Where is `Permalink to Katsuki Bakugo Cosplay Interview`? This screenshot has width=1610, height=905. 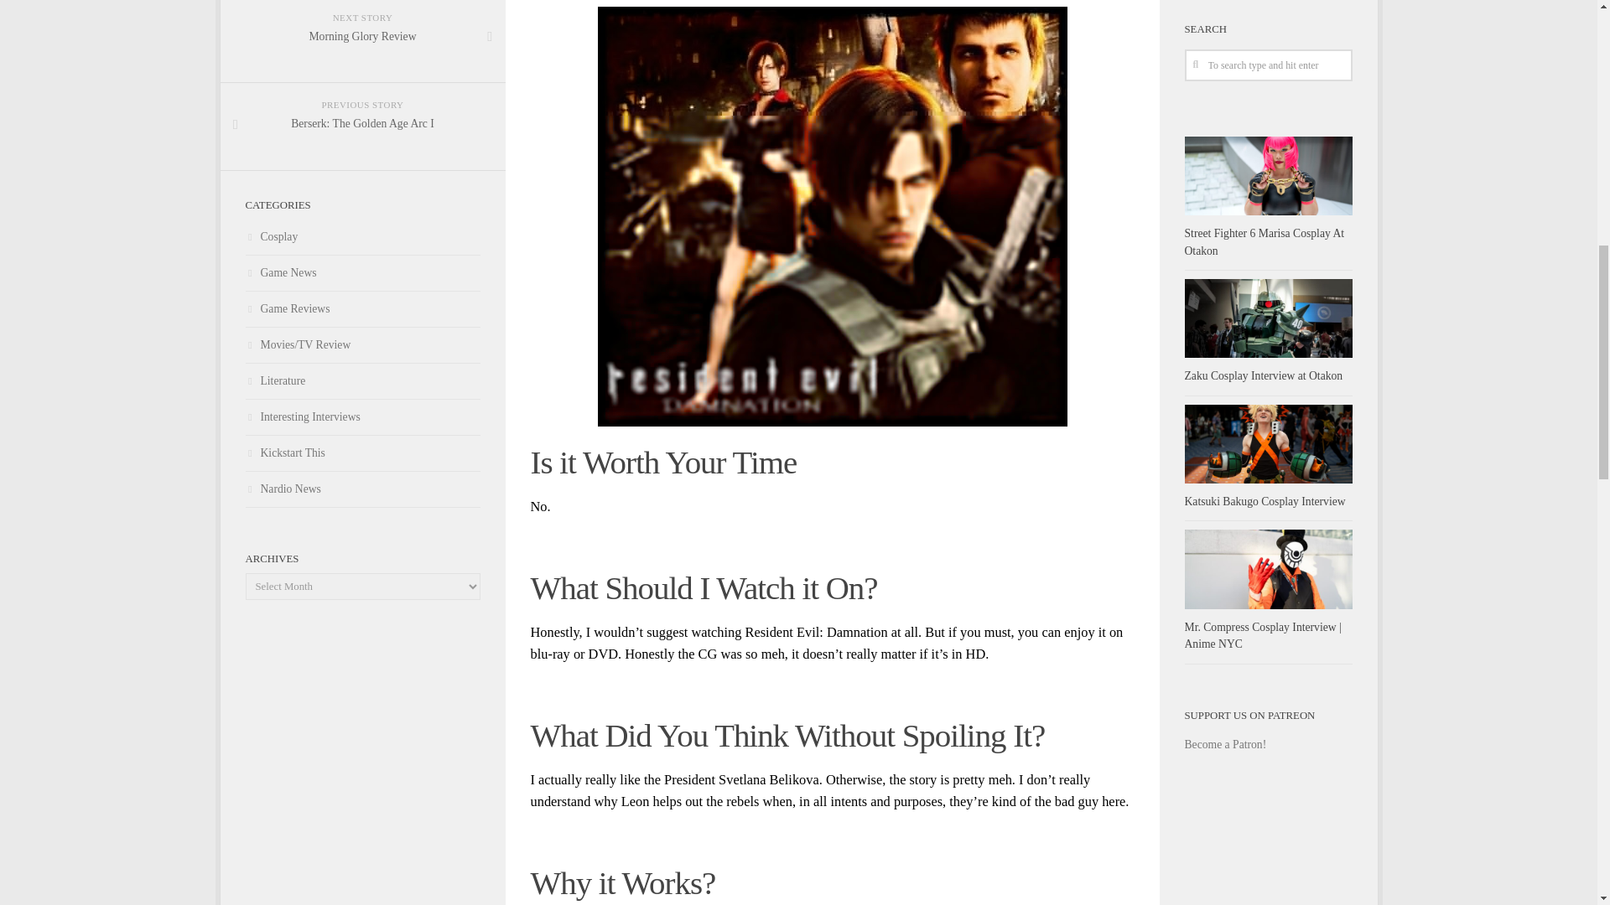
Permalink to Katsuki Bakugo Cosplay Interview is located at coordinates (362, 452).